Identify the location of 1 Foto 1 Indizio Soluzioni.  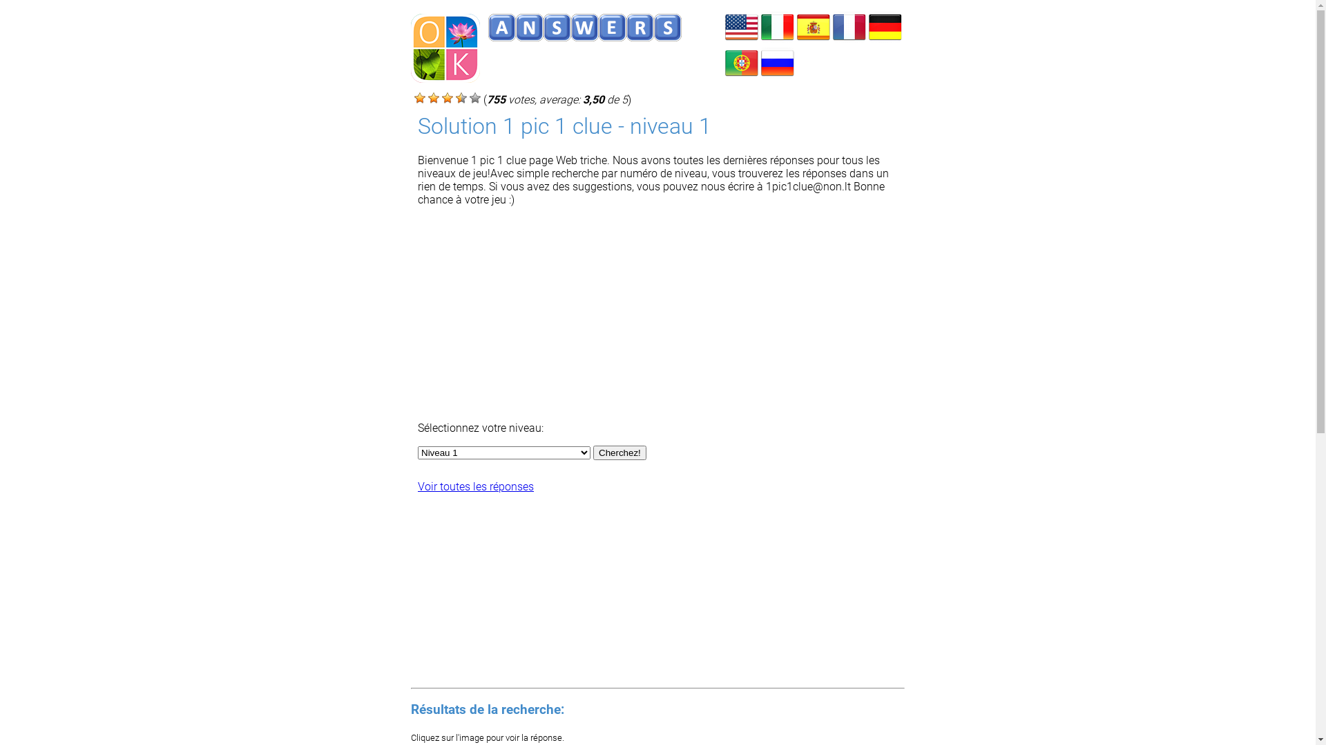
(778, 40).